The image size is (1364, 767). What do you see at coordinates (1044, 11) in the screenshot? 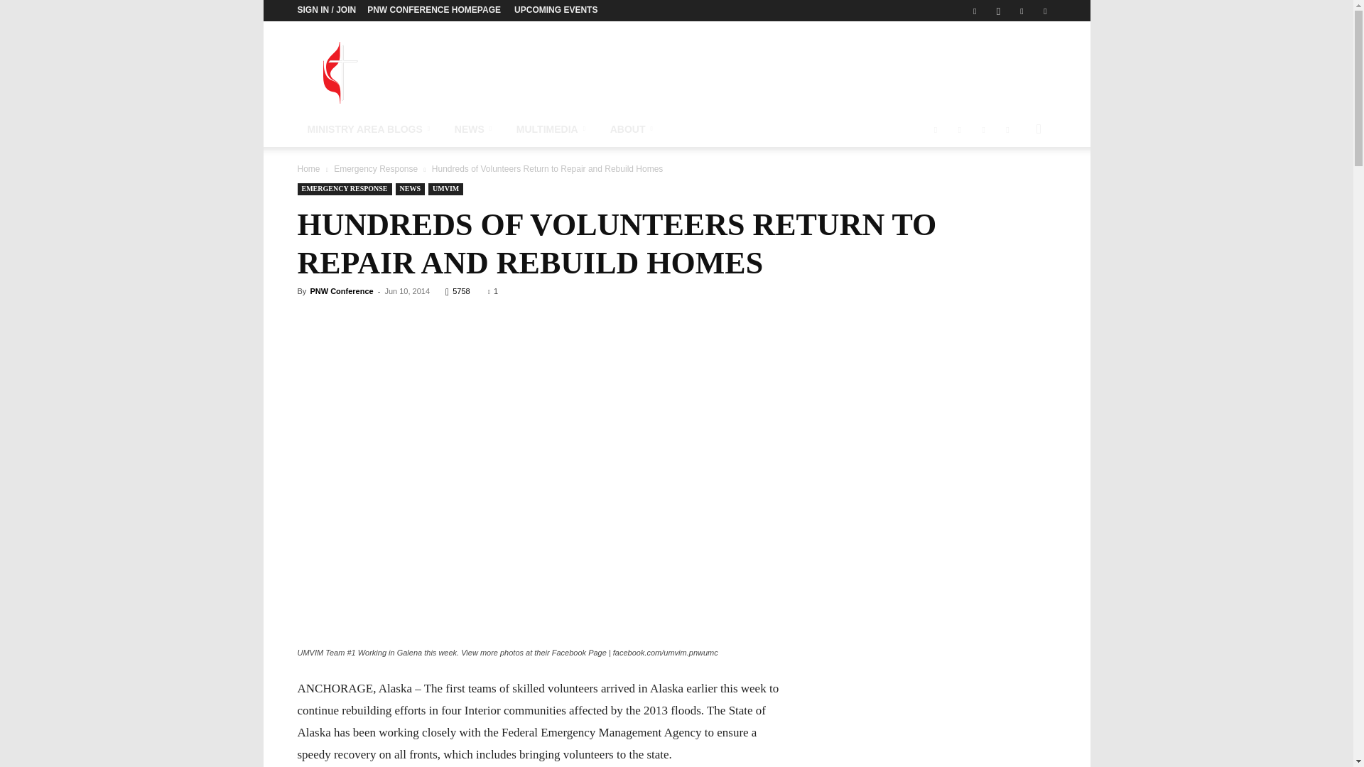
I see `Youtube` at bounding box center [1044, 11].